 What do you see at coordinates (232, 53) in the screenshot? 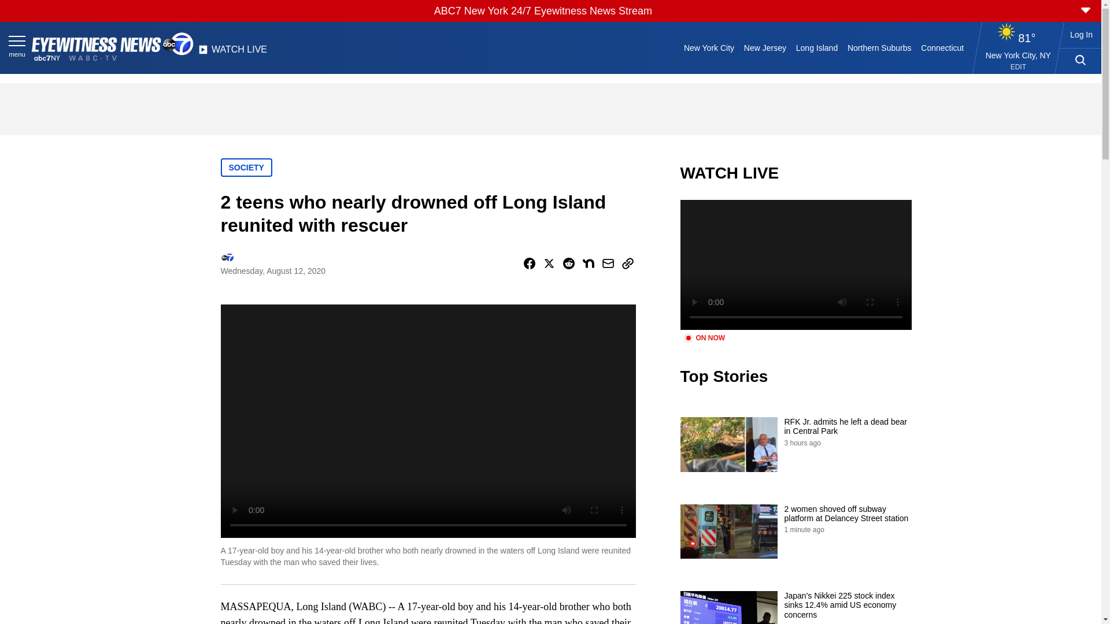
I see `WATCH LIVE` at bounding box center [232, 53].